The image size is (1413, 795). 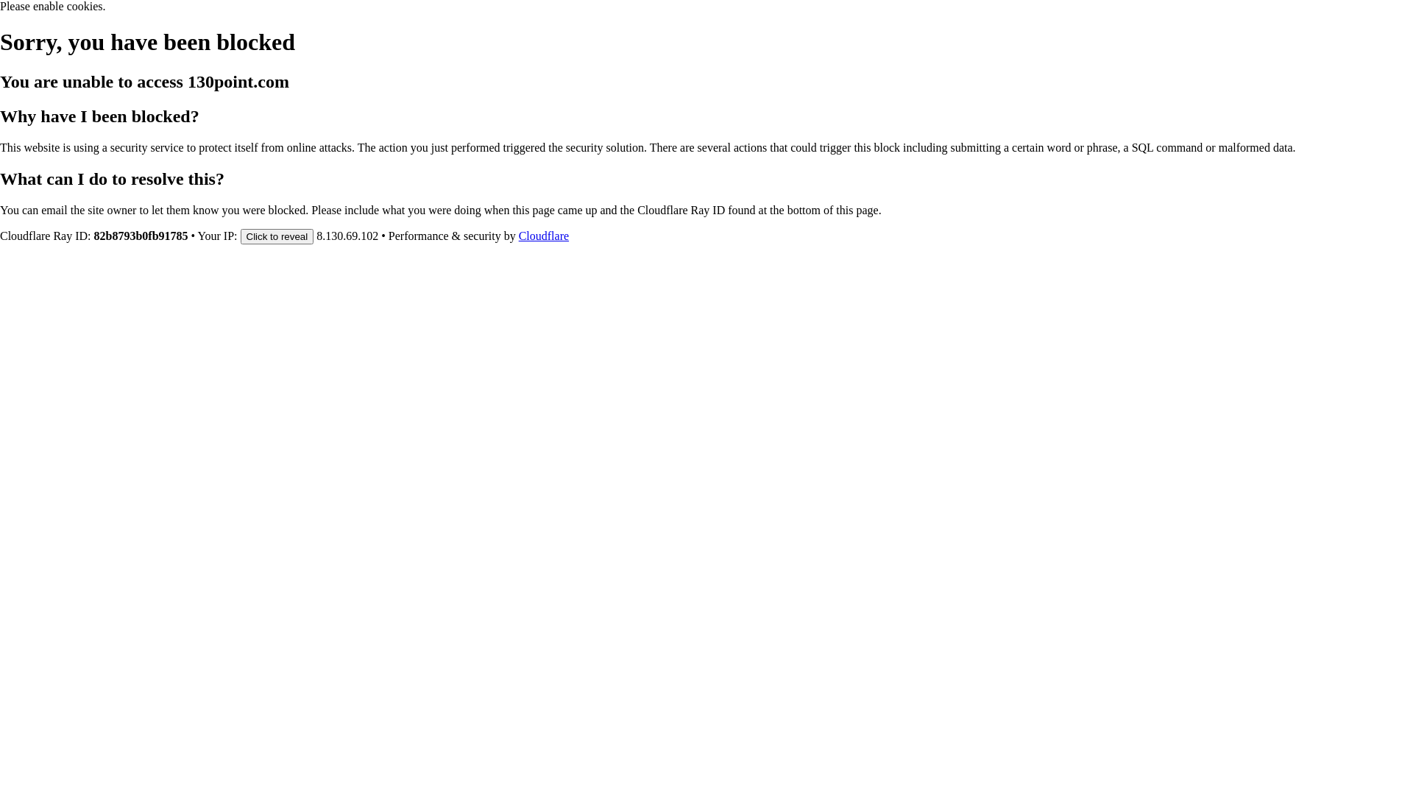 What do you see at coordinates (544, 236) in the screenshot?
I see `Cloudflare` at bounding box center [544, 236].